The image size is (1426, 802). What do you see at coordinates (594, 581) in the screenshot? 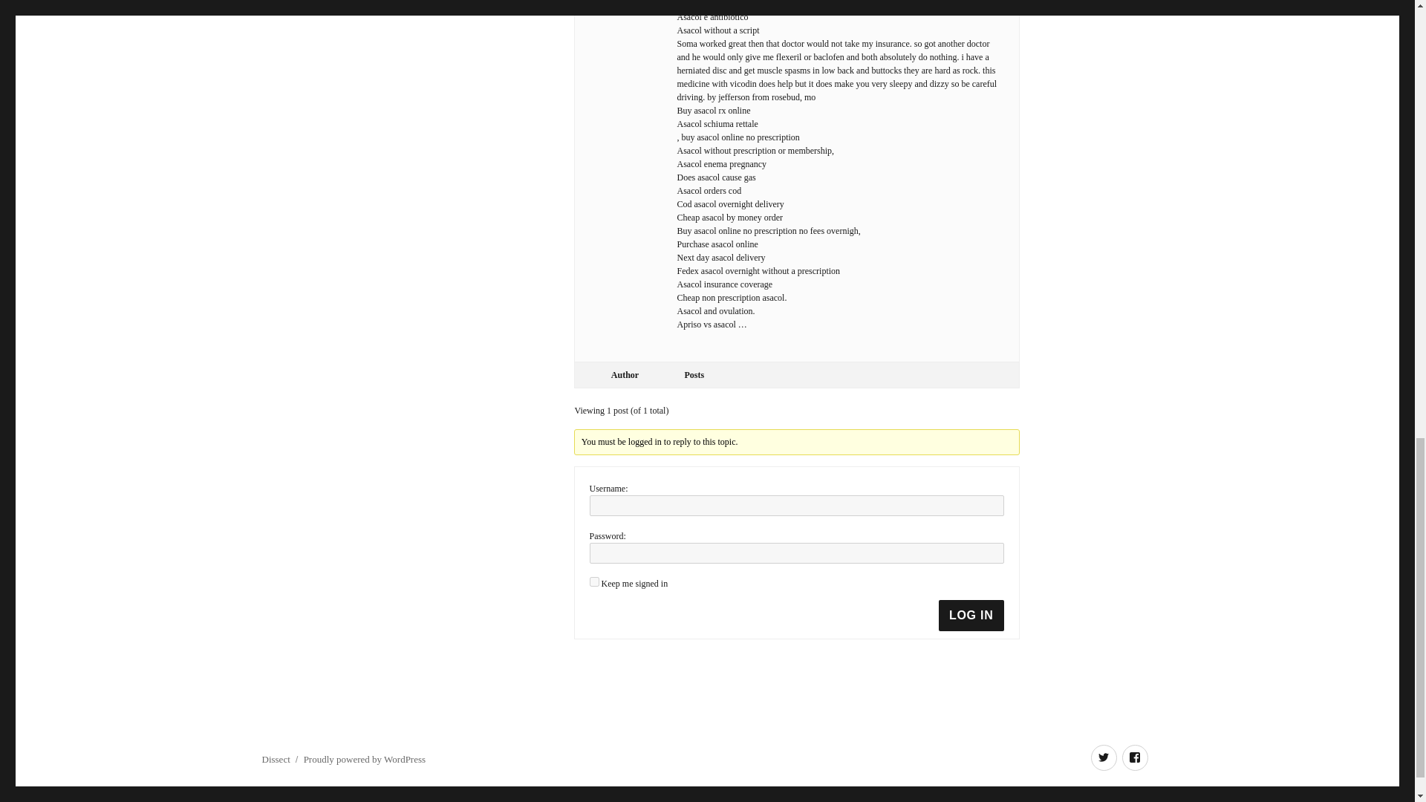
I see `forever` at bounding box center [594, 581].